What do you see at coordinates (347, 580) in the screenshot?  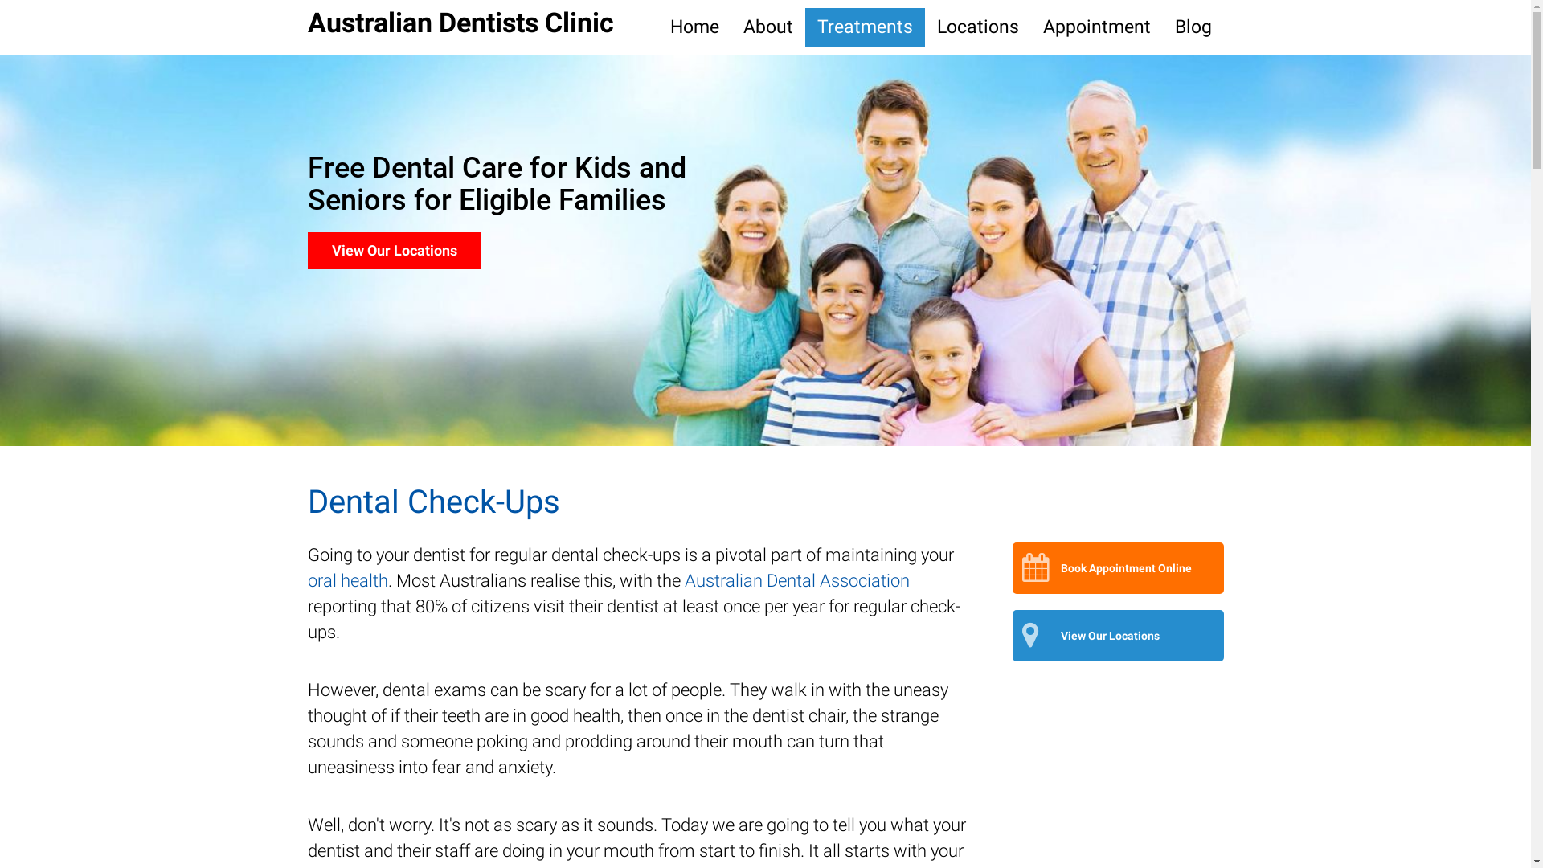 I see `oral health` at bounding box center [347, 580].